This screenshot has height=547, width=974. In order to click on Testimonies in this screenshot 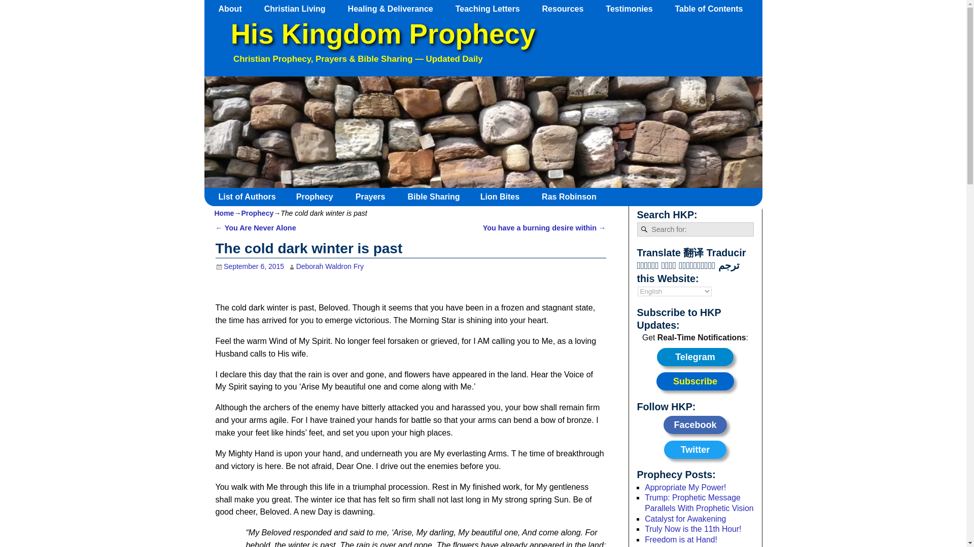, I will do `click(634, 9)`.